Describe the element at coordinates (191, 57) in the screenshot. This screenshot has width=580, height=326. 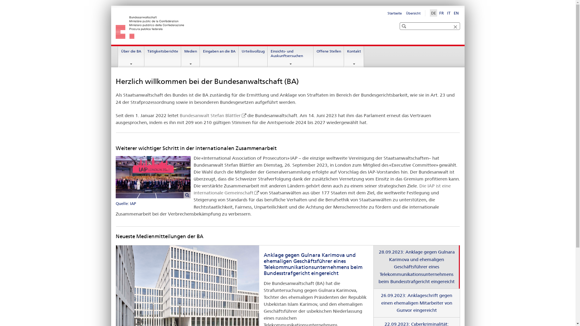
I see `Medien` at that location.